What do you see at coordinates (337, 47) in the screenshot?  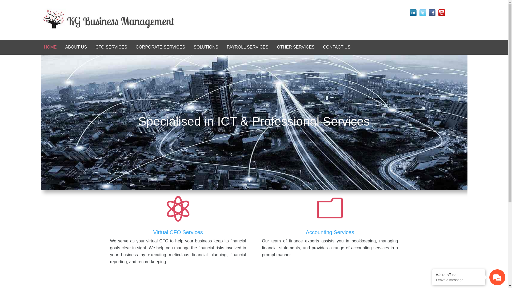 I see `CONTACT US` at bounding box center [337, 47].